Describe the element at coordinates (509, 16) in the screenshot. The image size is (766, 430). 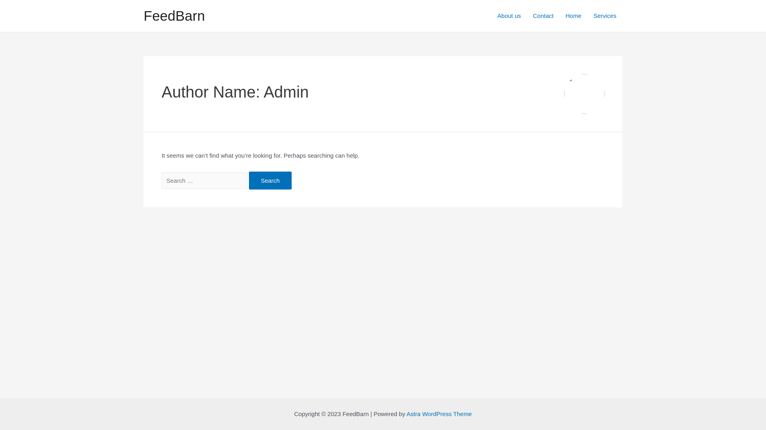
I see `About us` at that location.